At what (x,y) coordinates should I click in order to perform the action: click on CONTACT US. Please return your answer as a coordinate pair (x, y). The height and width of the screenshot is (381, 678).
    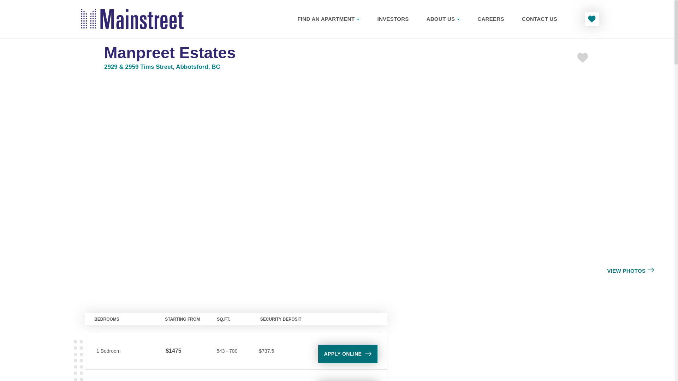
    Looking at the image, I should click on (540, 19).